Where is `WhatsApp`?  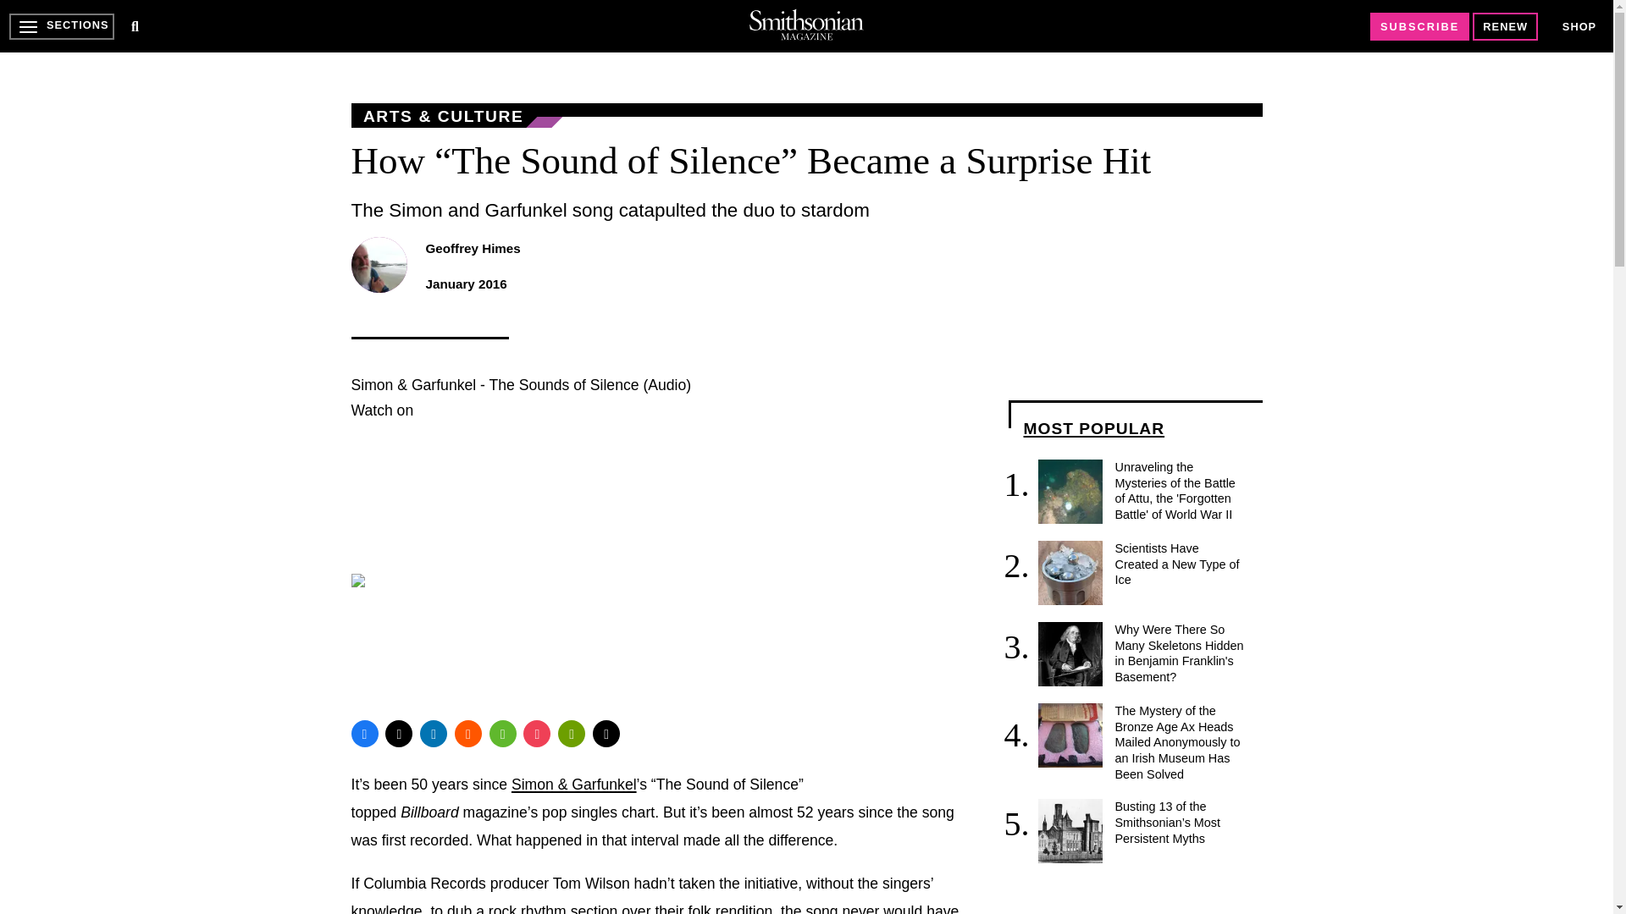
WhatsApp is located at coordinates (503, 734).